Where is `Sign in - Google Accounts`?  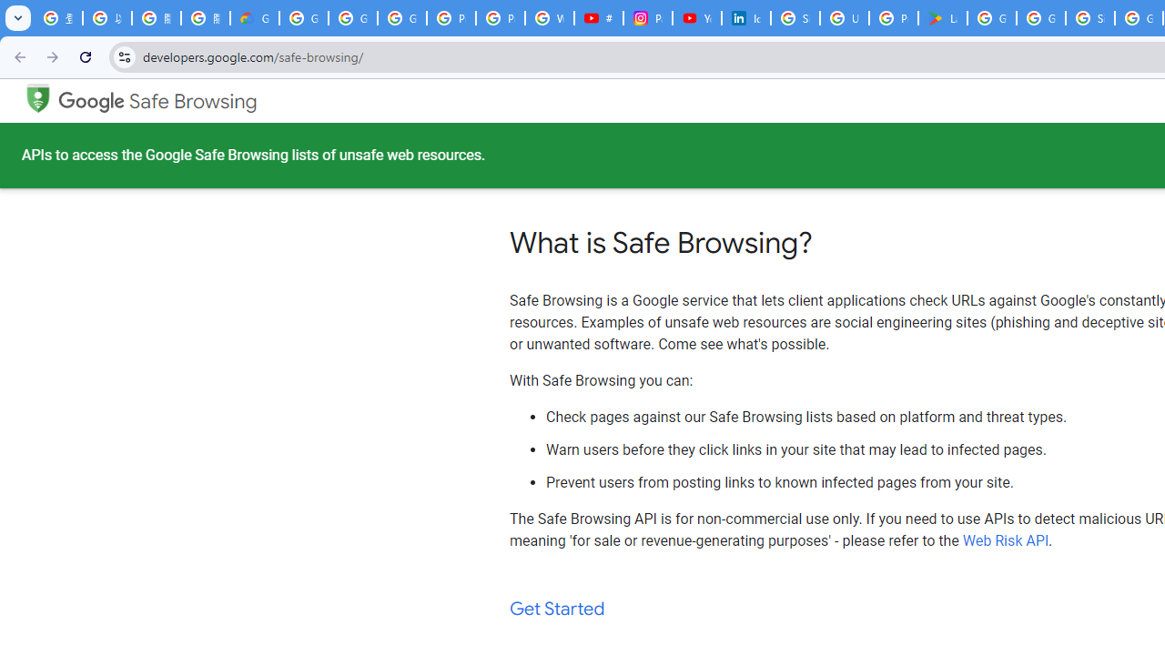
Sign in - Google Accounts is located at coordinates (1090, 18).